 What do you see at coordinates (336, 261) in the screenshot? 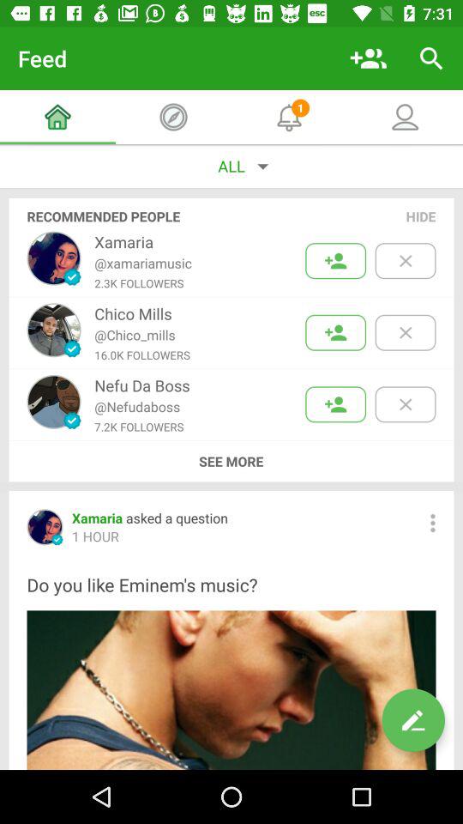
I see `follow user` at bounding box center [336, 261].